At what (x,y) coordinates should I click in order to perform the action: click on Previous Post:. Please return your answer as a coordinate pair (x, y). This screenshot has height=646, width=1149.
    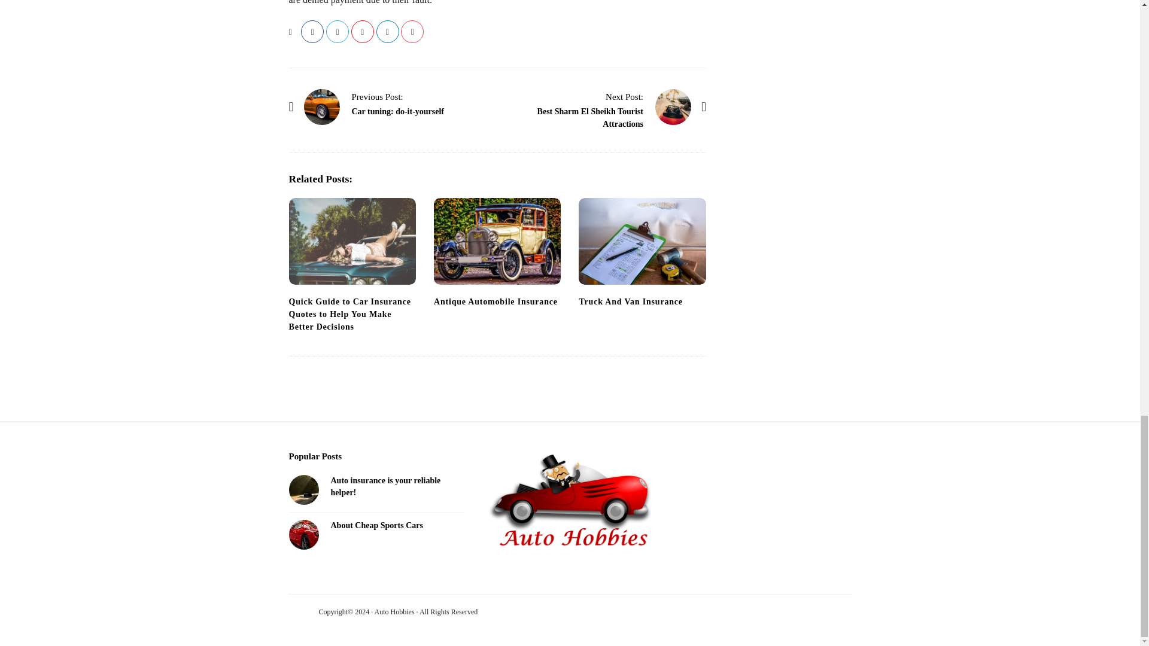
    Looking at the image, I should click on (377, 97).